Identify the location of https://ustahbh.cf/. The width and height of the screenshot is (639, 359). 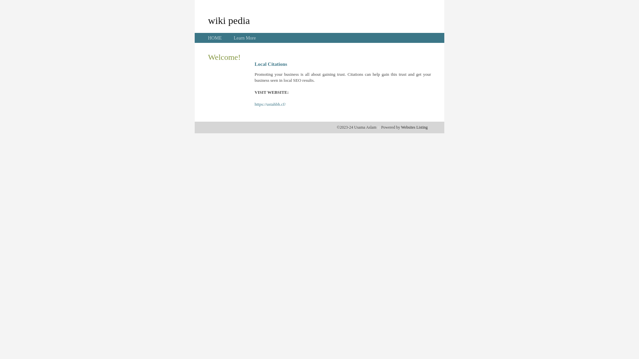
(270, 104).